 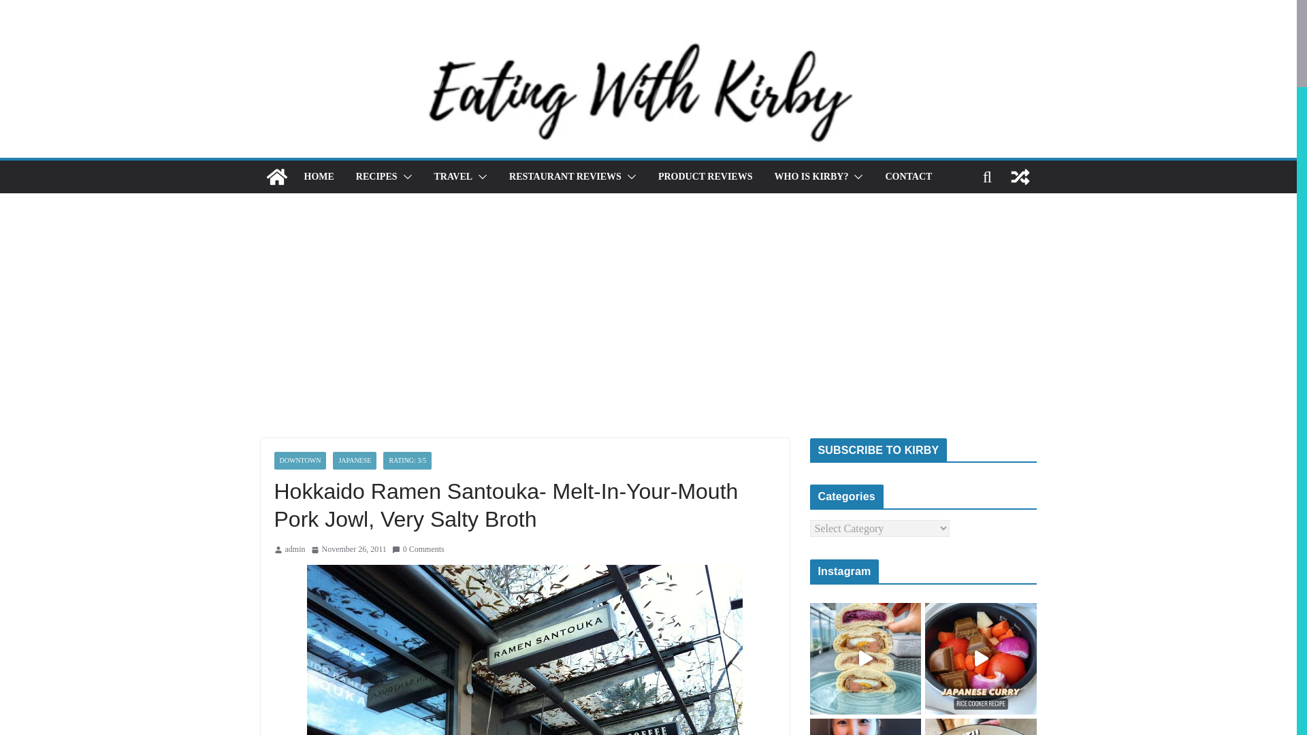 I want to click on View a random post, so click(x=1020, y=177).